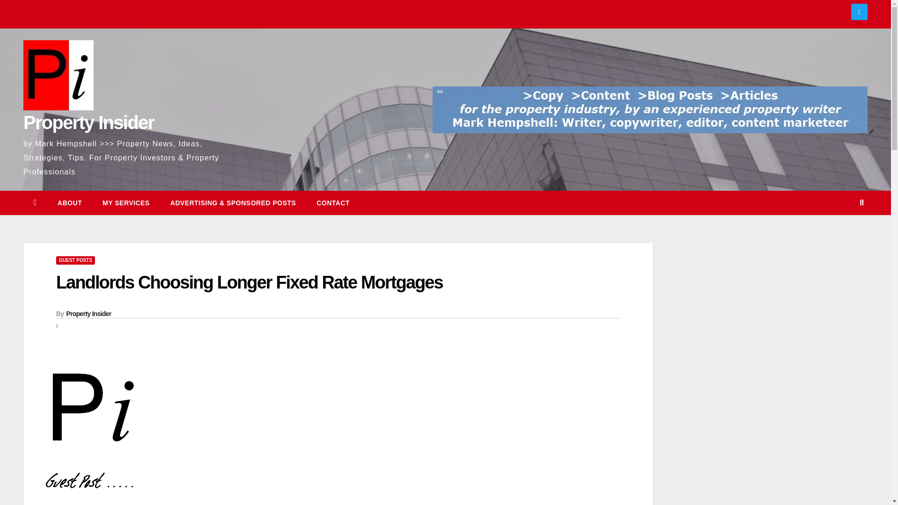 The image size is (898, 505). Describe the element at coordinates (249, 282) in the screenshot. I see `Landlords Choosing Longer Fixed Rate Mortgages` at that location.